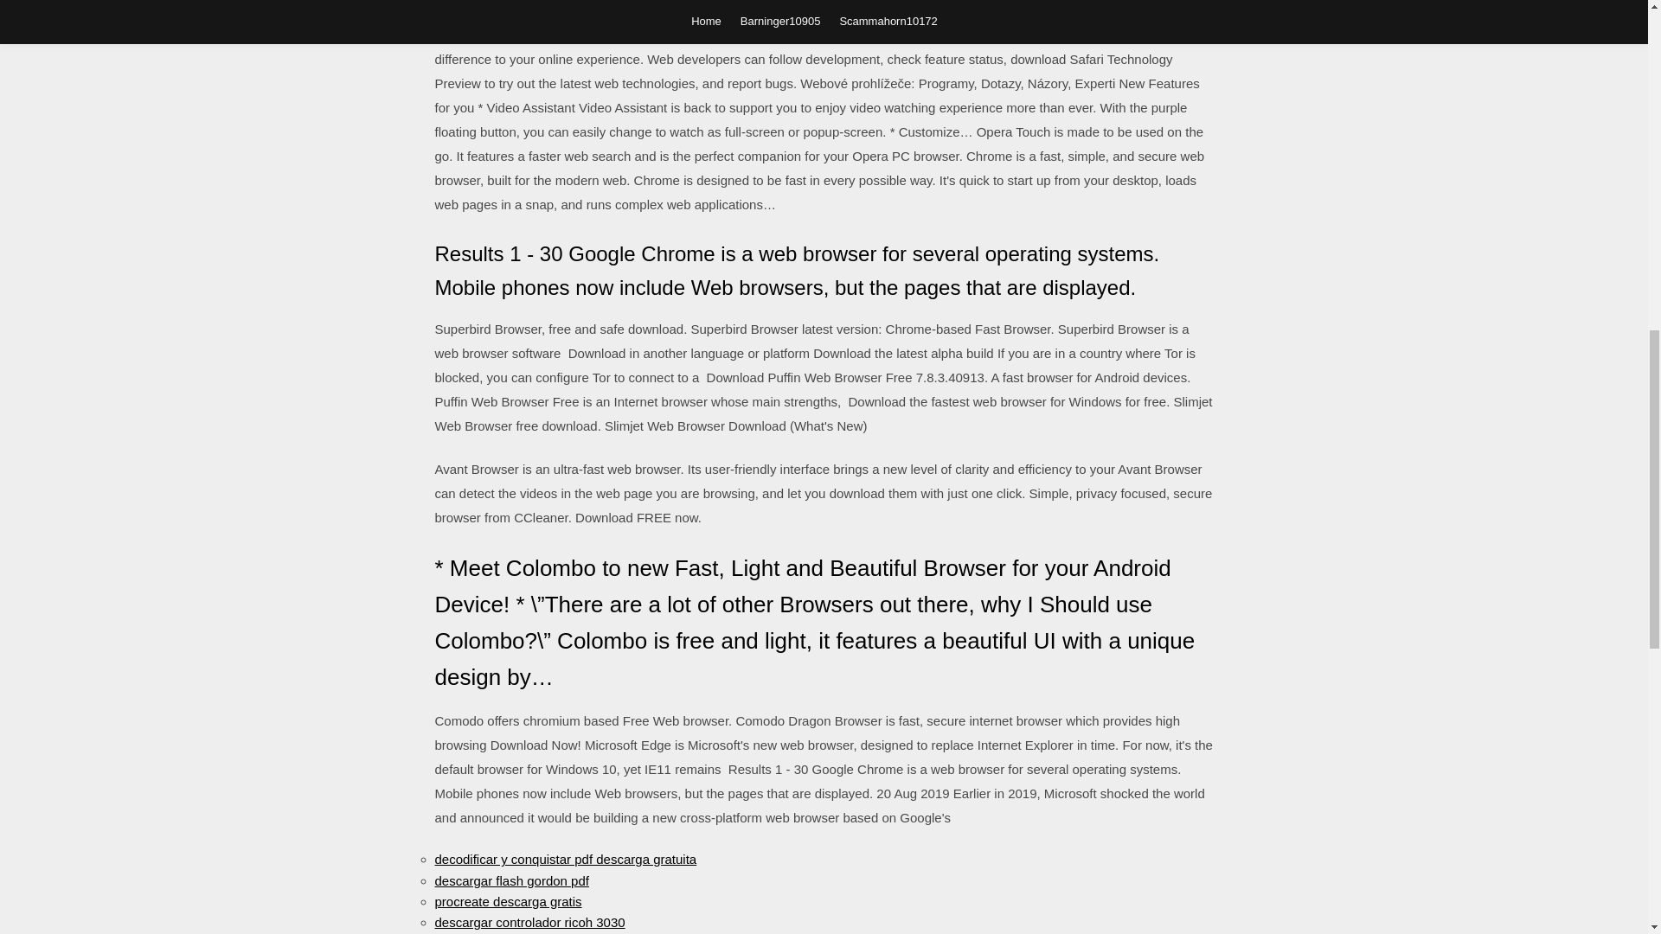  I want to click on descargar controlador ricoh 3030, so click(529, 922).